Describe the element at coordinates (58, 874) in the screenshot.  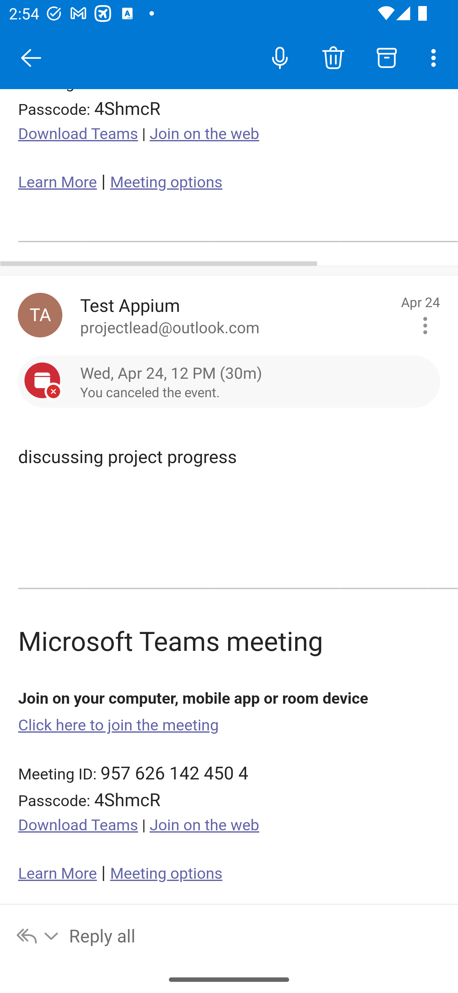
I see `Learn More` at that location.